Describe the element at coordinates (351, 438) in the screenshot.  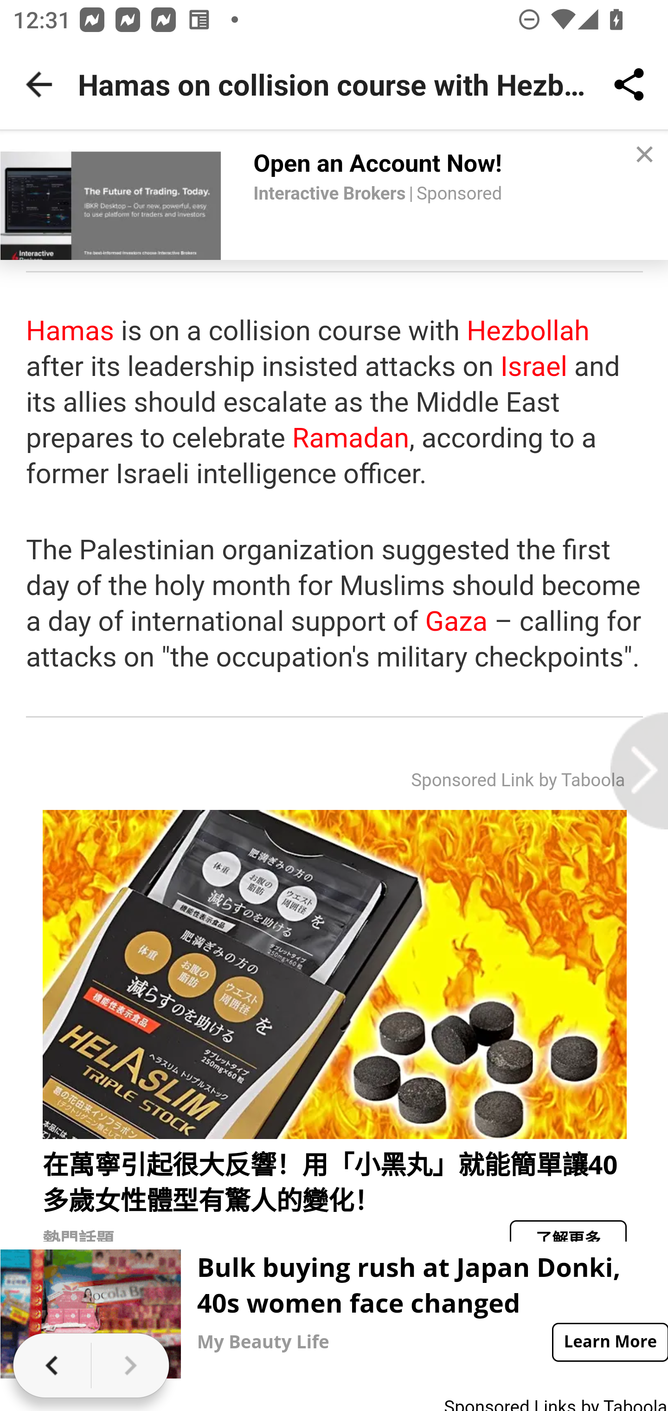
I see `Ramadan` at that location.